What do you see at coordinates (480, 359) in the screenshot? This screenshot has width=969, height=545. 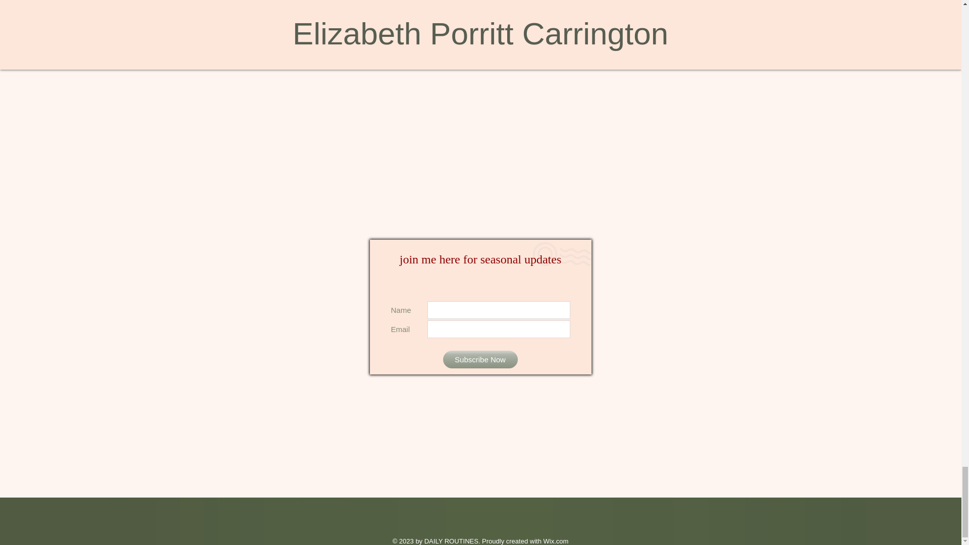 I see `Subscribe Now` at bounding box center [480, 359].